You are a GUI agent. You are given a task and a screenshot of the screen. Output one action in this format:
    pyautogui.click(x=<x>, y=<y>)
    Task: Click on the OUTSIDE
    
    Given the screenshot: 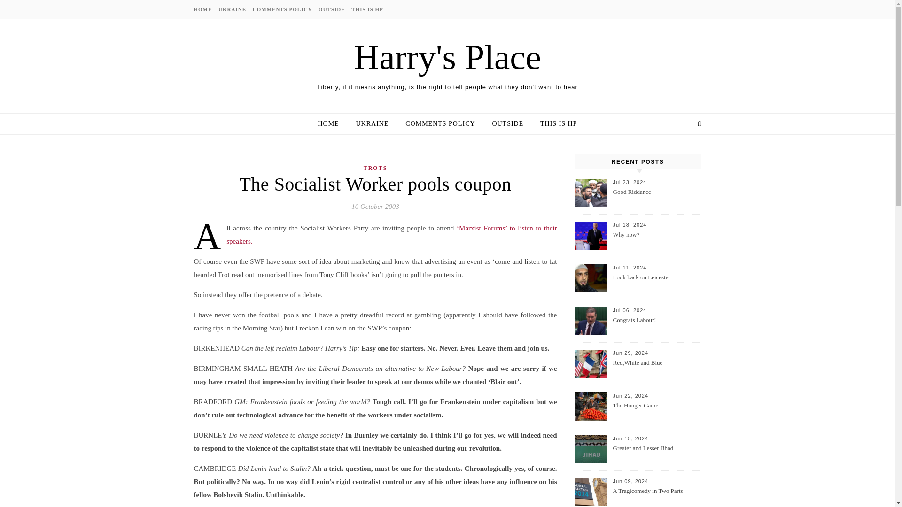 What is the action you would take?
    pyautogui.click(x=507, y=124)
    